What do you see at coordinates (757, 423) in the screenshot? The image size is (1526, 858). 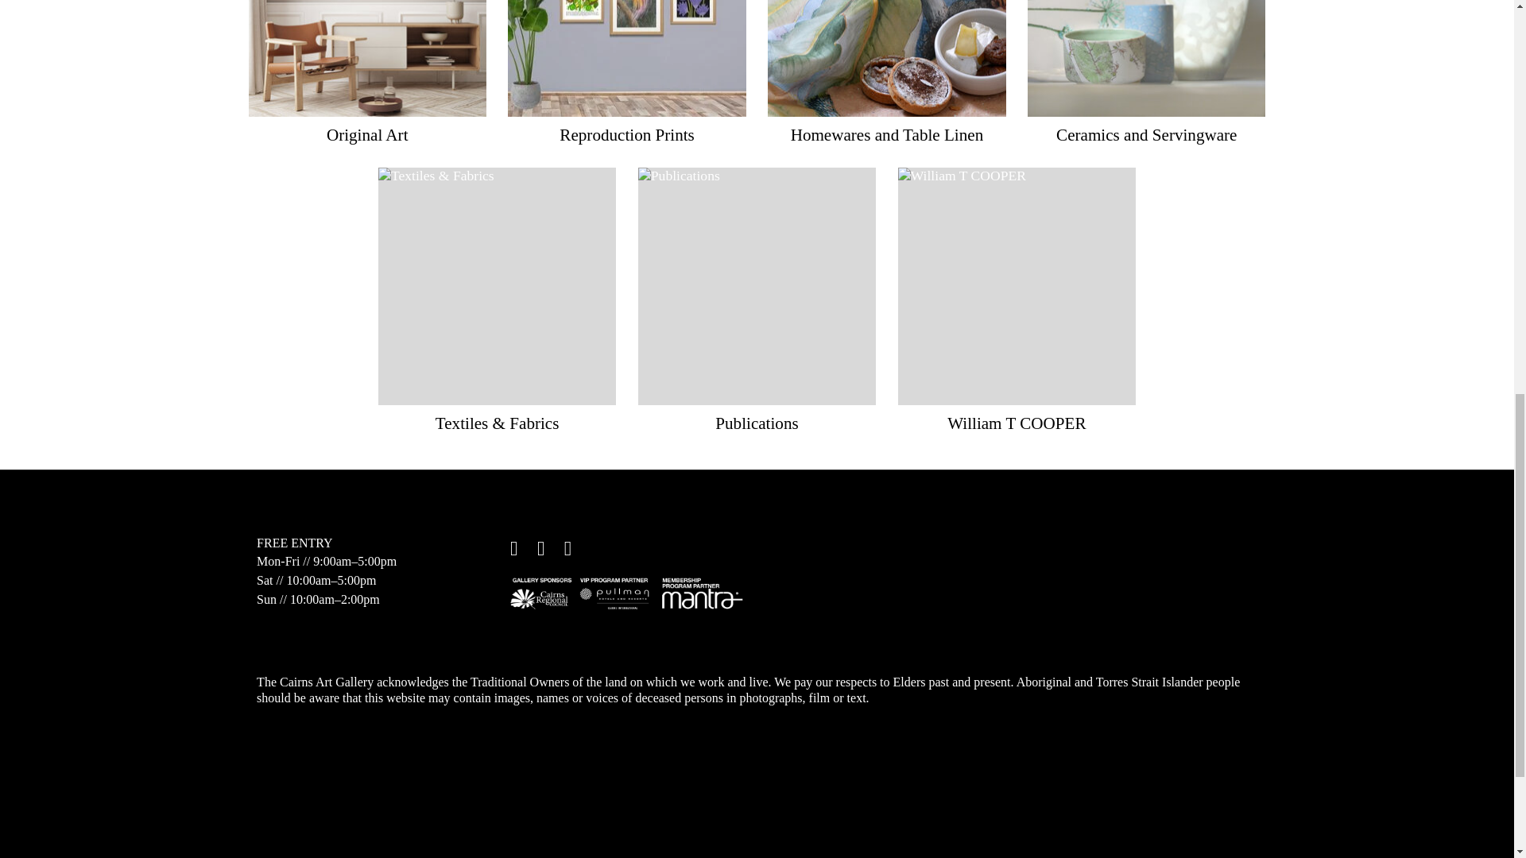 I see `Publications` at bounding box center [757, 423].